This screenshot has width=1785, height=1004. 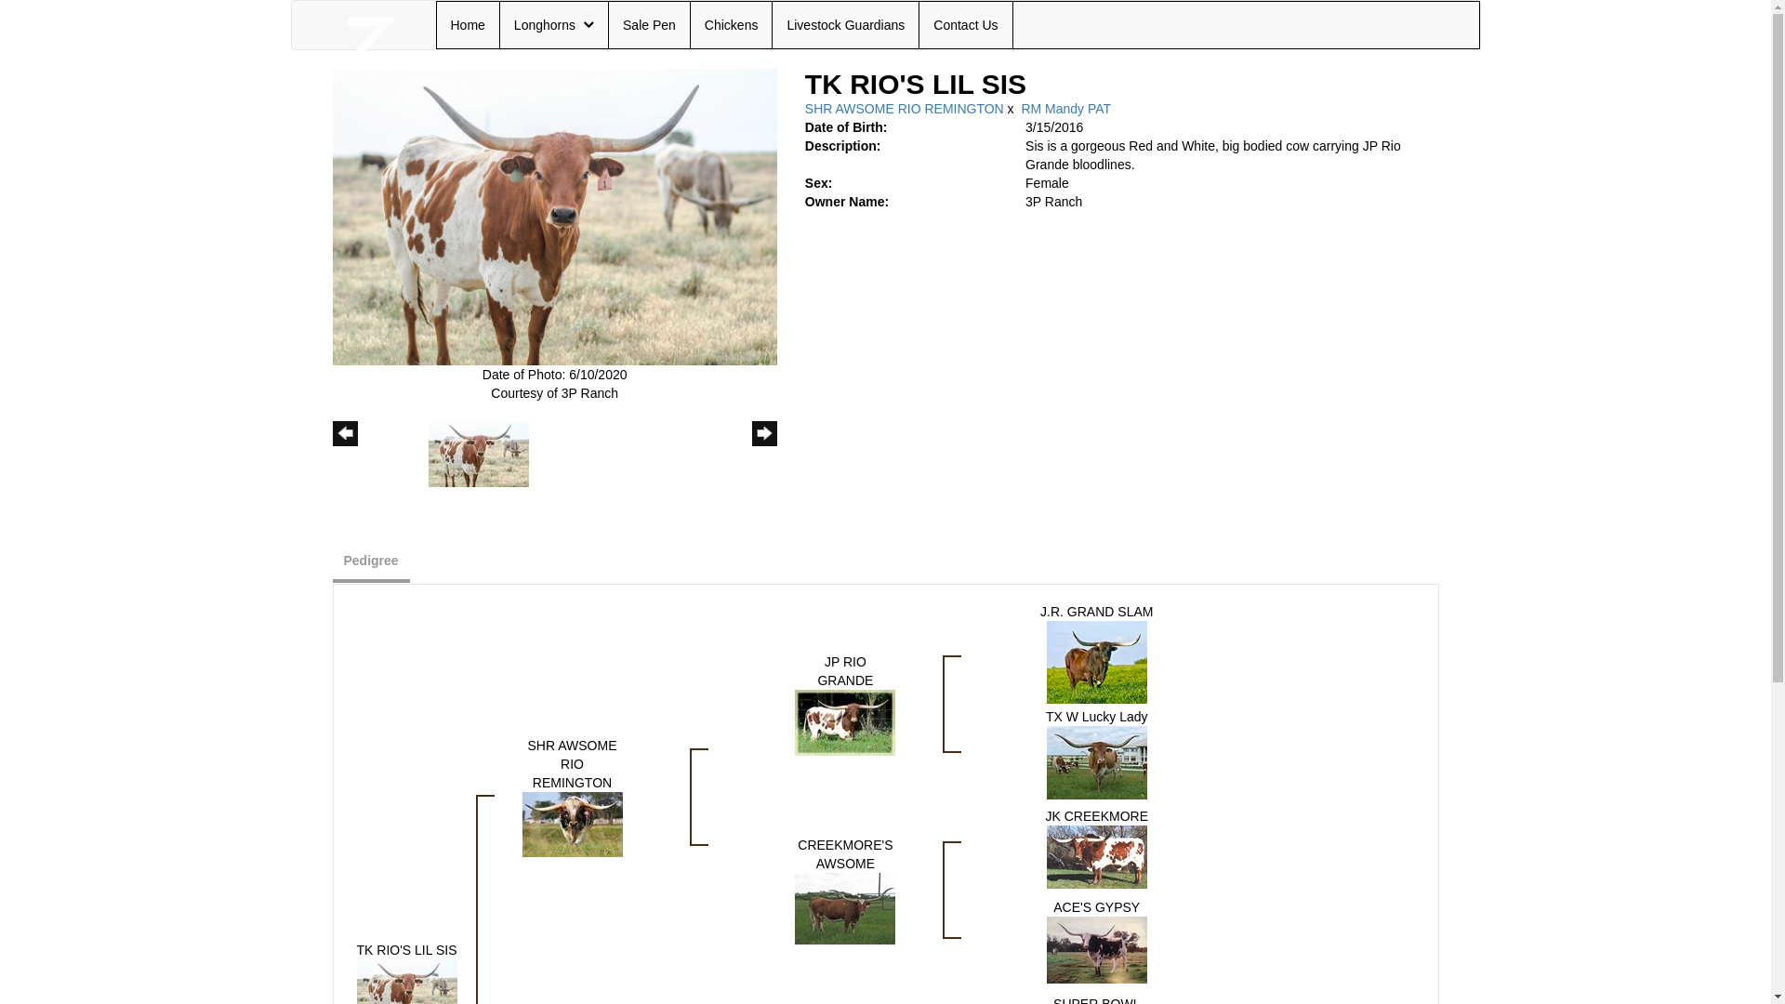 What do you see at coordinates (1097, 950) in the screenshot?
I see `ACE'S GYPSY` at bounding box center [1097, 950].